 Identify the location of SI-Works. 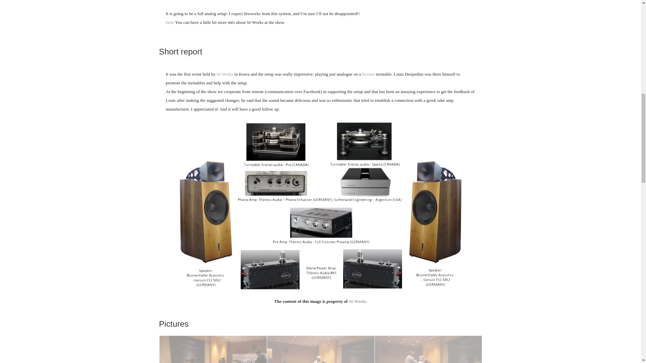
(225, 74).